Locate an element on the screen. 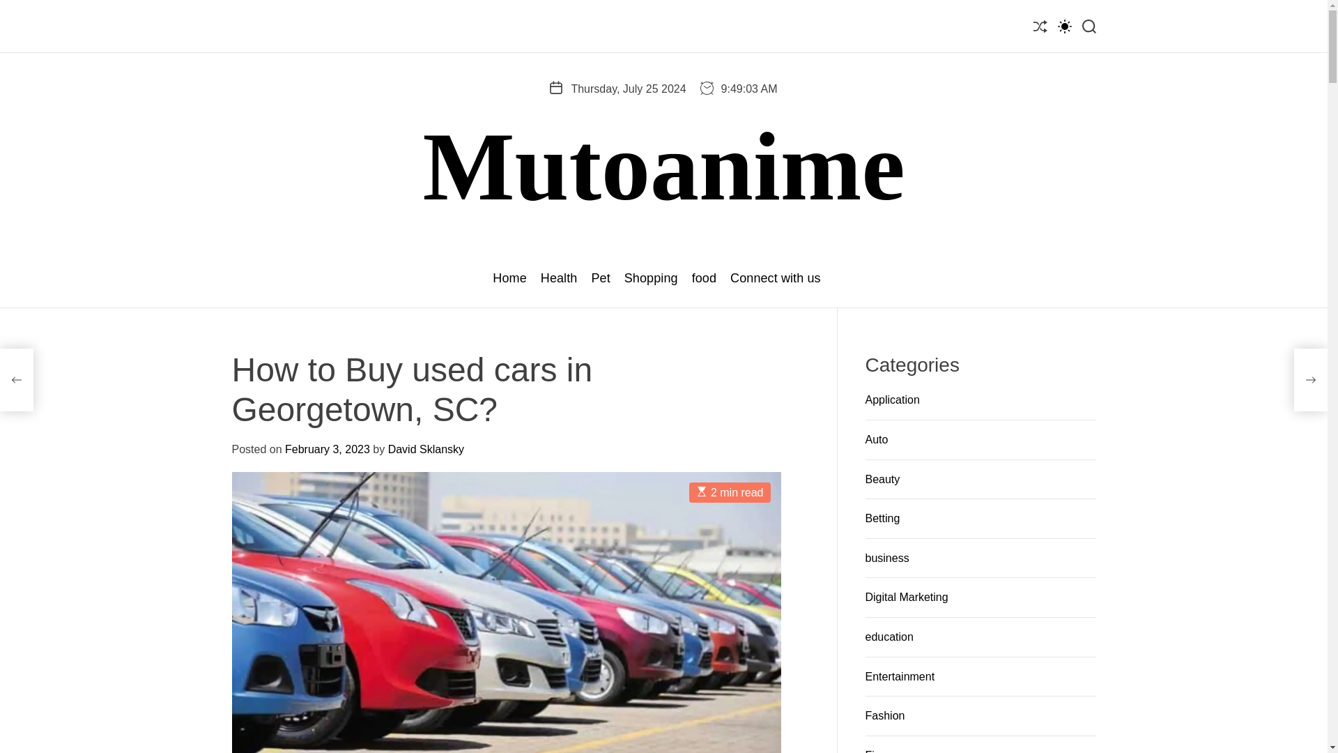  Connect with us is located at coordinates (776, 279).